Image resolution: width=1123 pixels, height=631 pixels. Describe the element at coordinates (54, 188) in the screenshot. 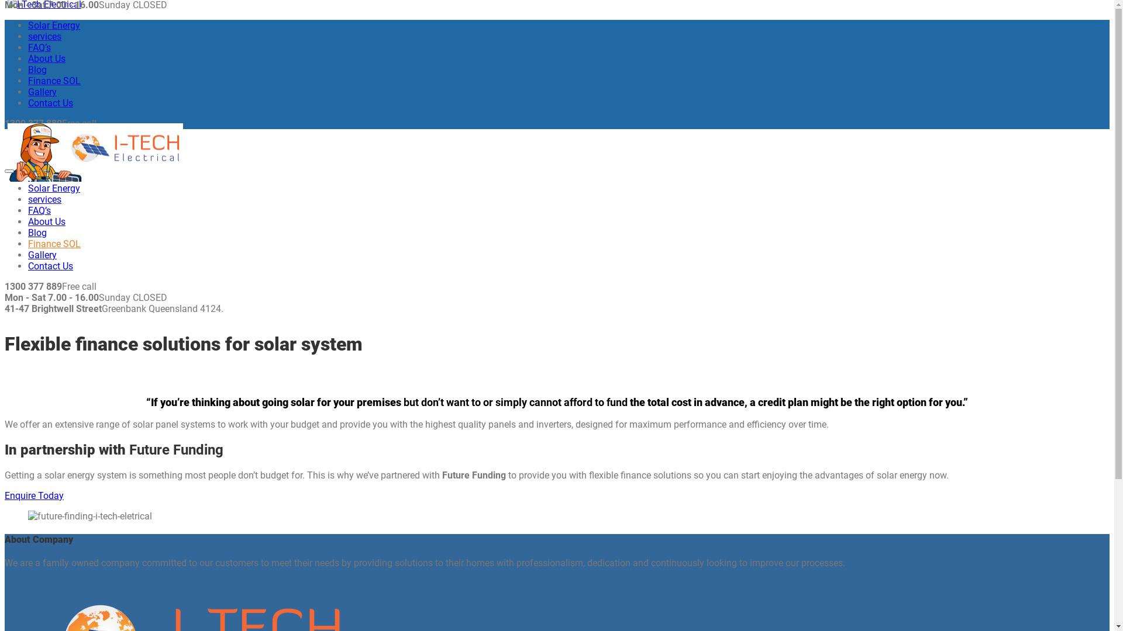

I see `Solar Energy` at that location.